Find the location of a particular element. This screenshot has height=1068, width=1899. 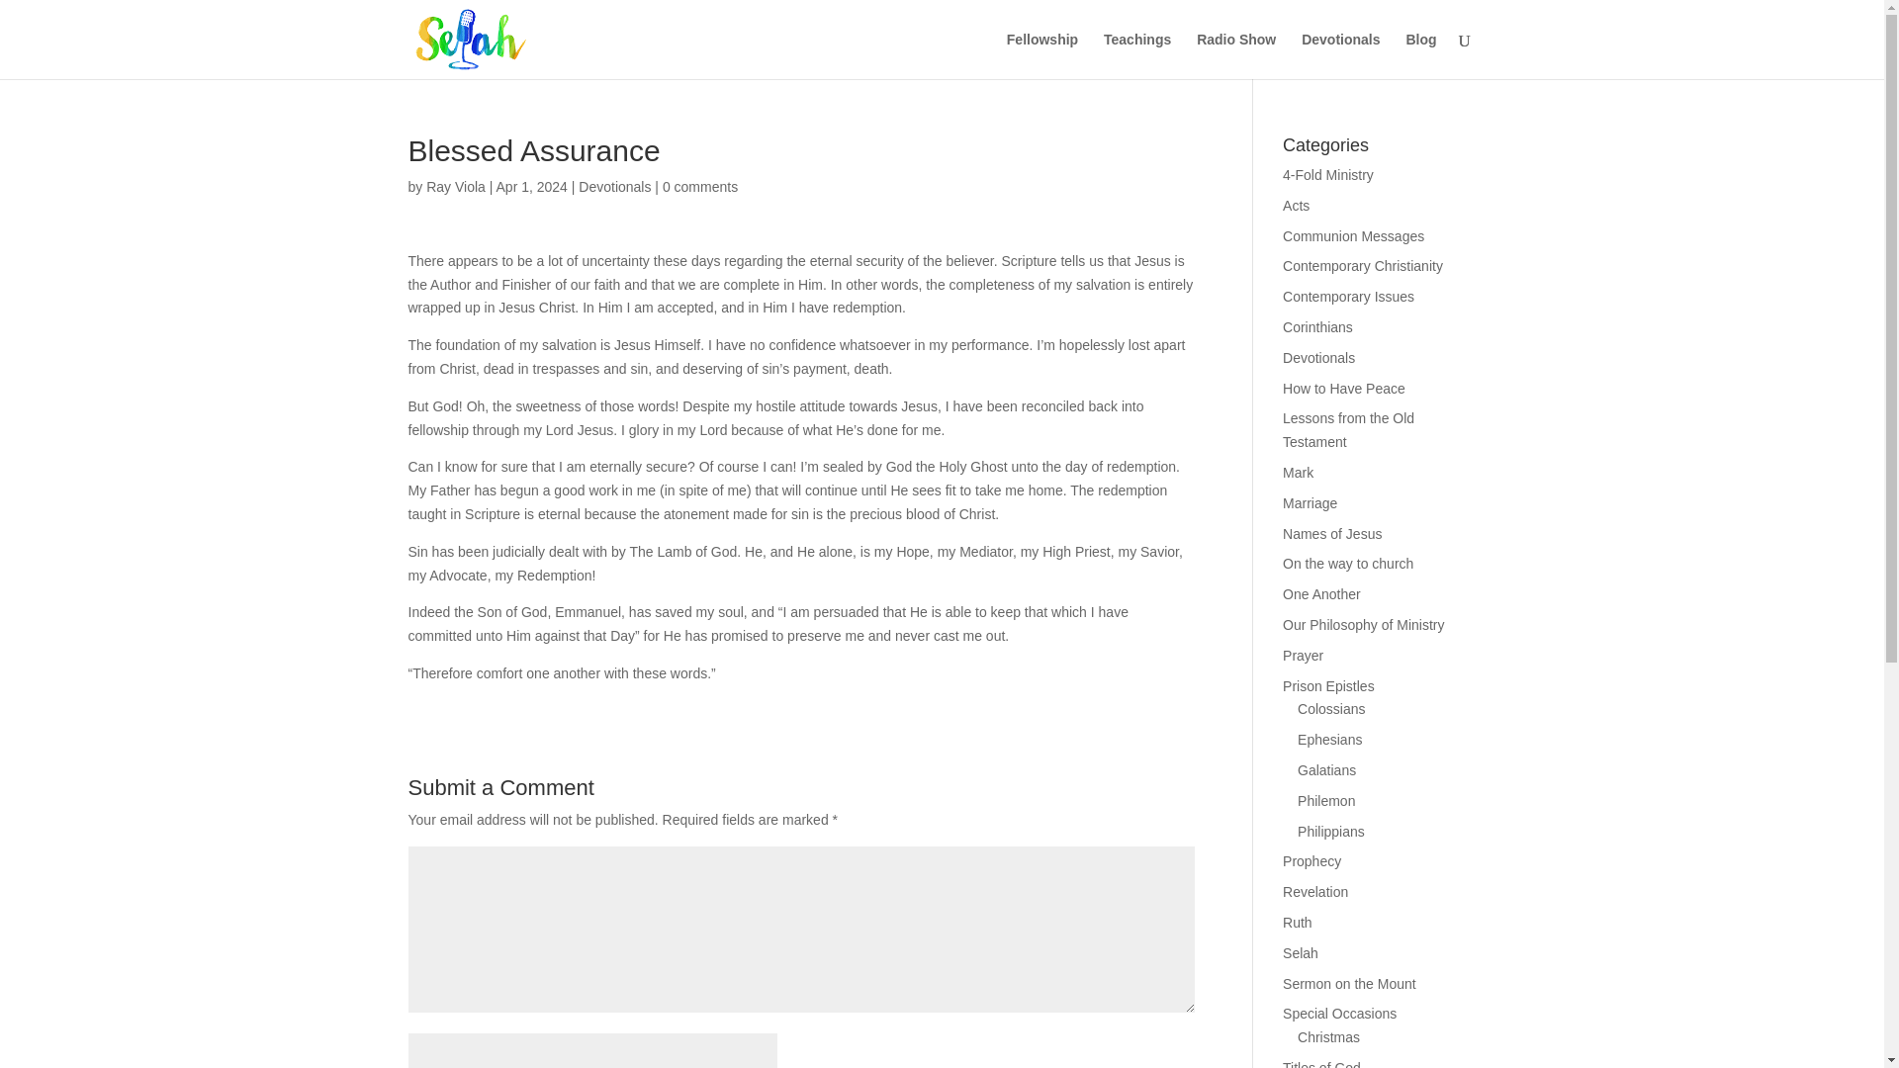

Our Philosophy of Ministry is located at coordinates (1363, 625).